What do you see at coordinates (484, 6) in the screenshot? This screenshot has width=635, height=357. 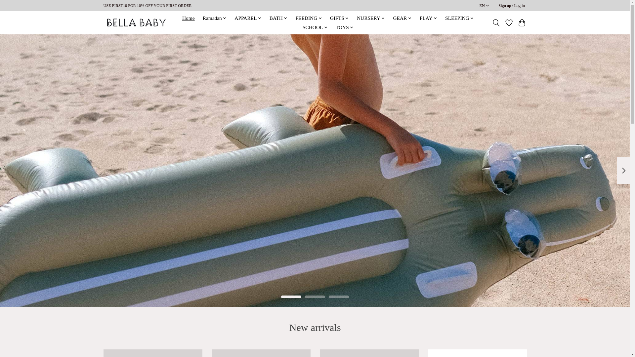 I see `EN` at bounding box center [484, 6].